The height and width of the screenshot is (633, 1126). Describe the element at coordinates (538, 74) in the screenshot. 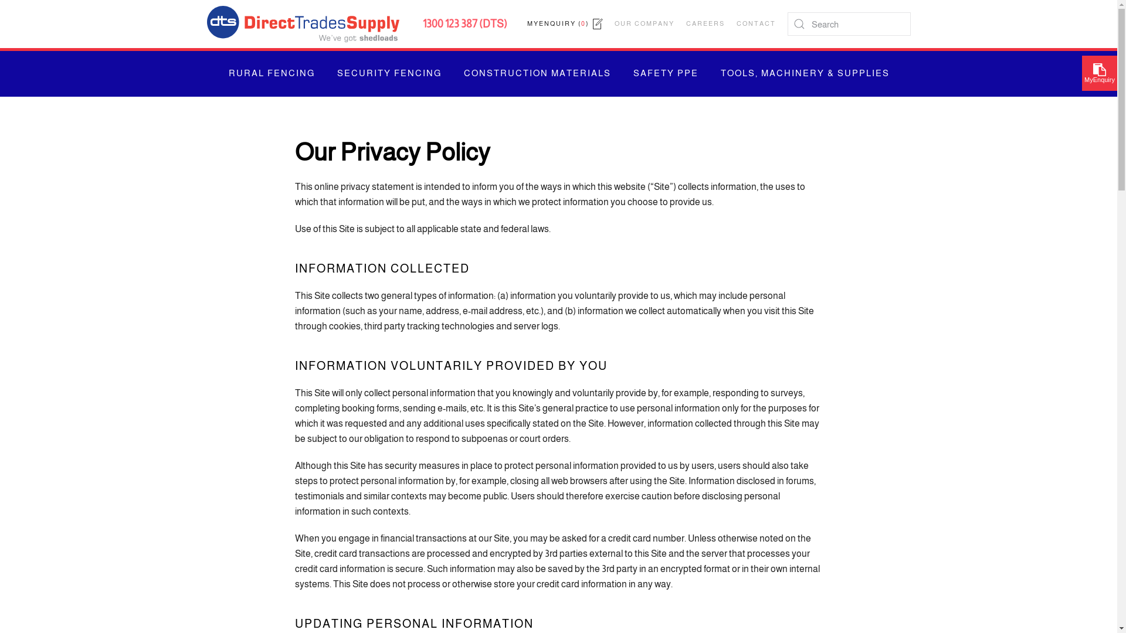

I see `CONSTRUCTION MATERIALS` at that location.